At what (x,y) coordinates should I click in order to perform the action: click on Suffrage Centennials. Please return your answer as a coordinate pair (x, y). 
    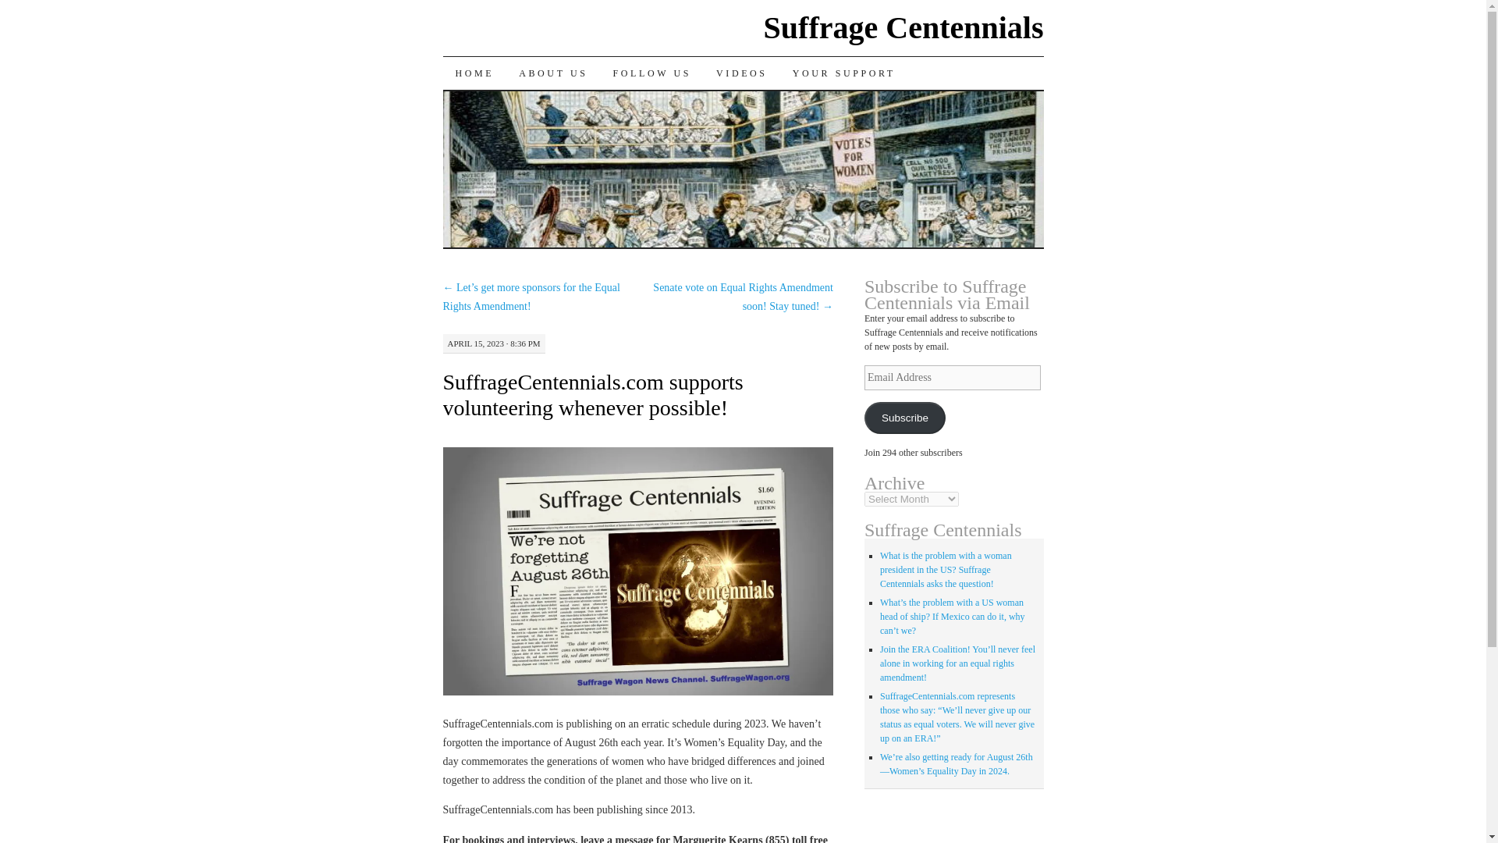
    Looking at the image, I should click on (903, 27).